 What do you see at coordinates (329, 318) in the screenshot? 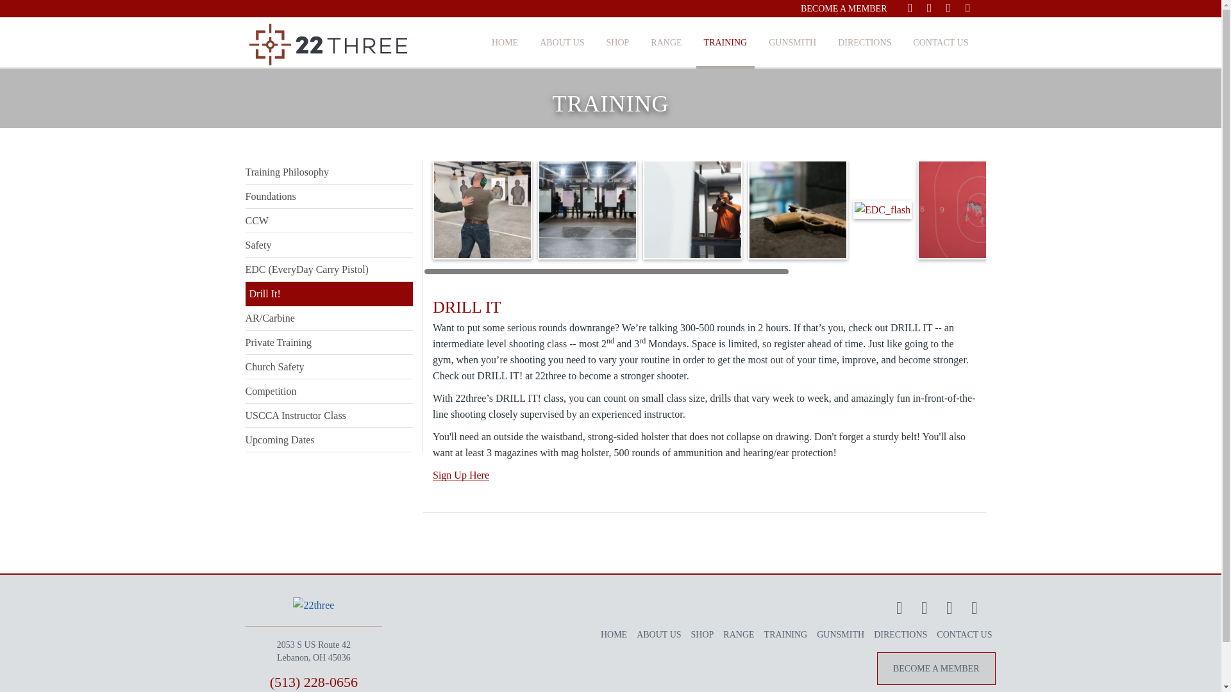
I see `AR/Carbine` at bounding box center [329, 318].